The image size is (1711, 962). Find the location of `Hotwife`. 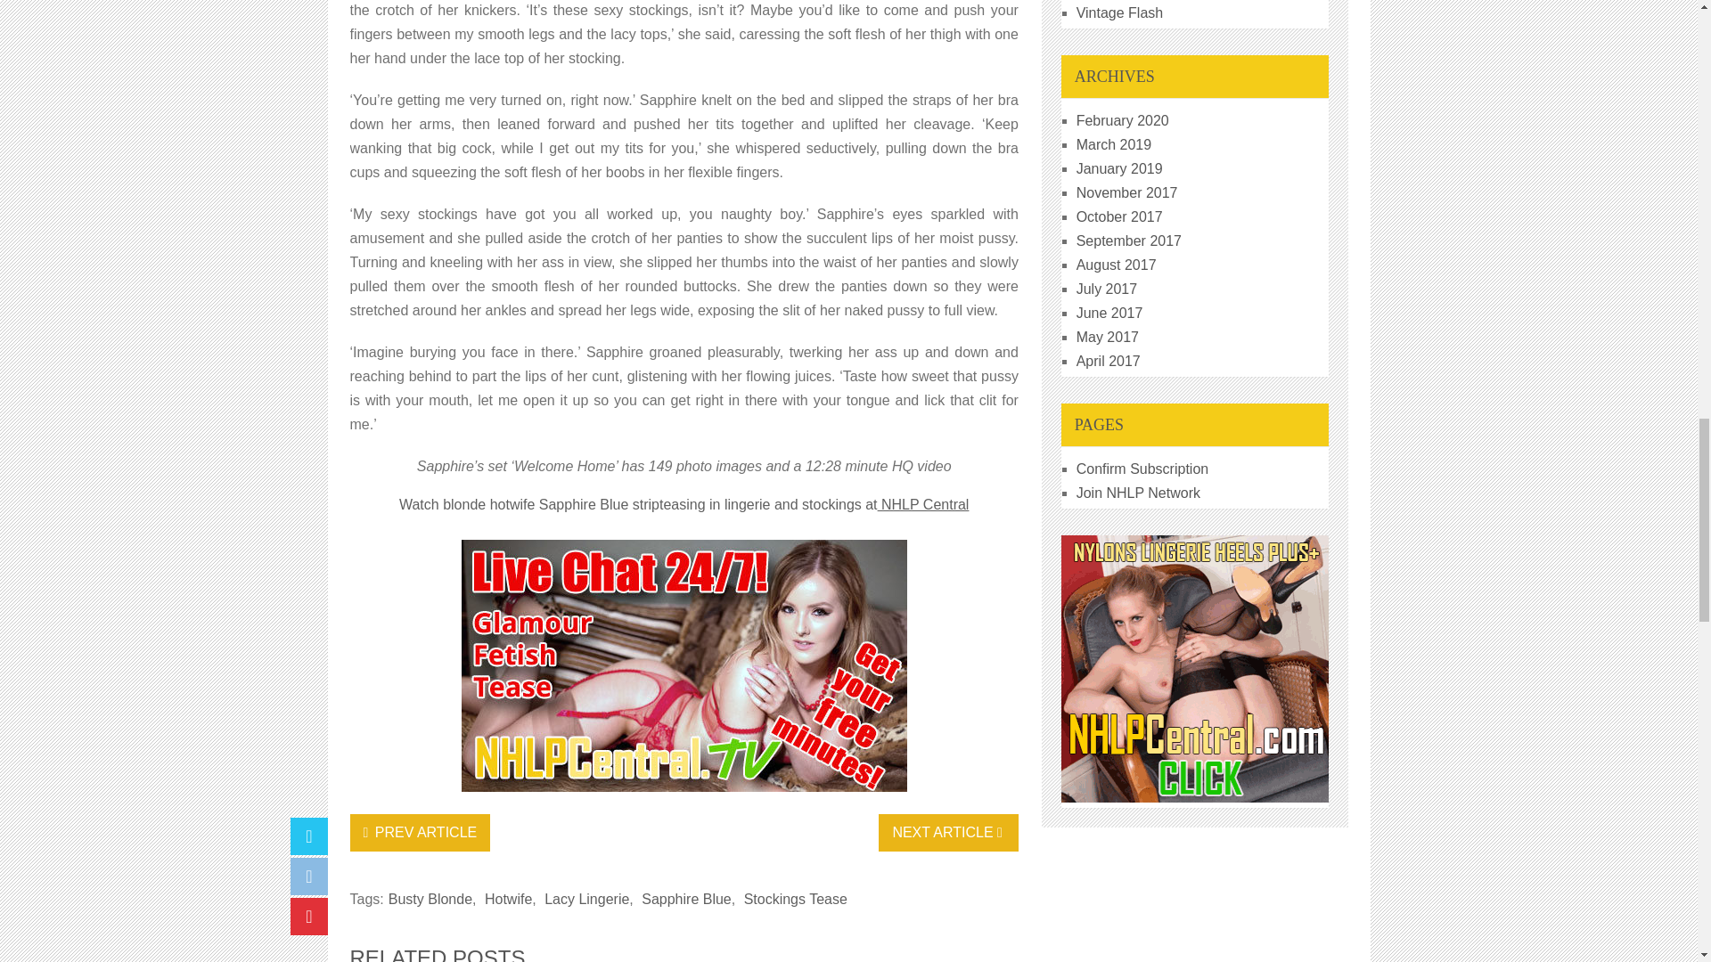

Hotwife is located at coordinates (508, 900).